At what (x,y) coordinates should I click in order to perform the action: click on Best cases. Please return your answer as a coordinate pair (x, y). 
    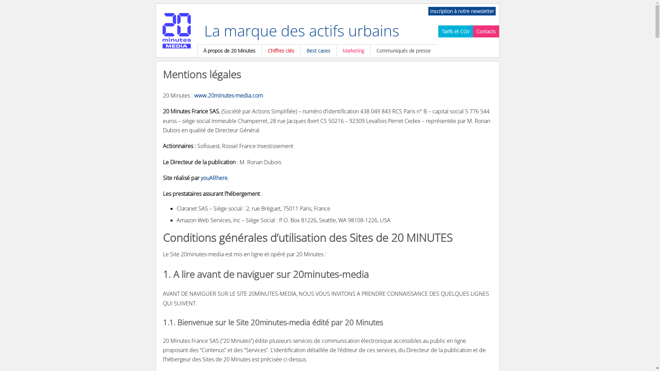
    Looking at the image, I should click on (318, 51).